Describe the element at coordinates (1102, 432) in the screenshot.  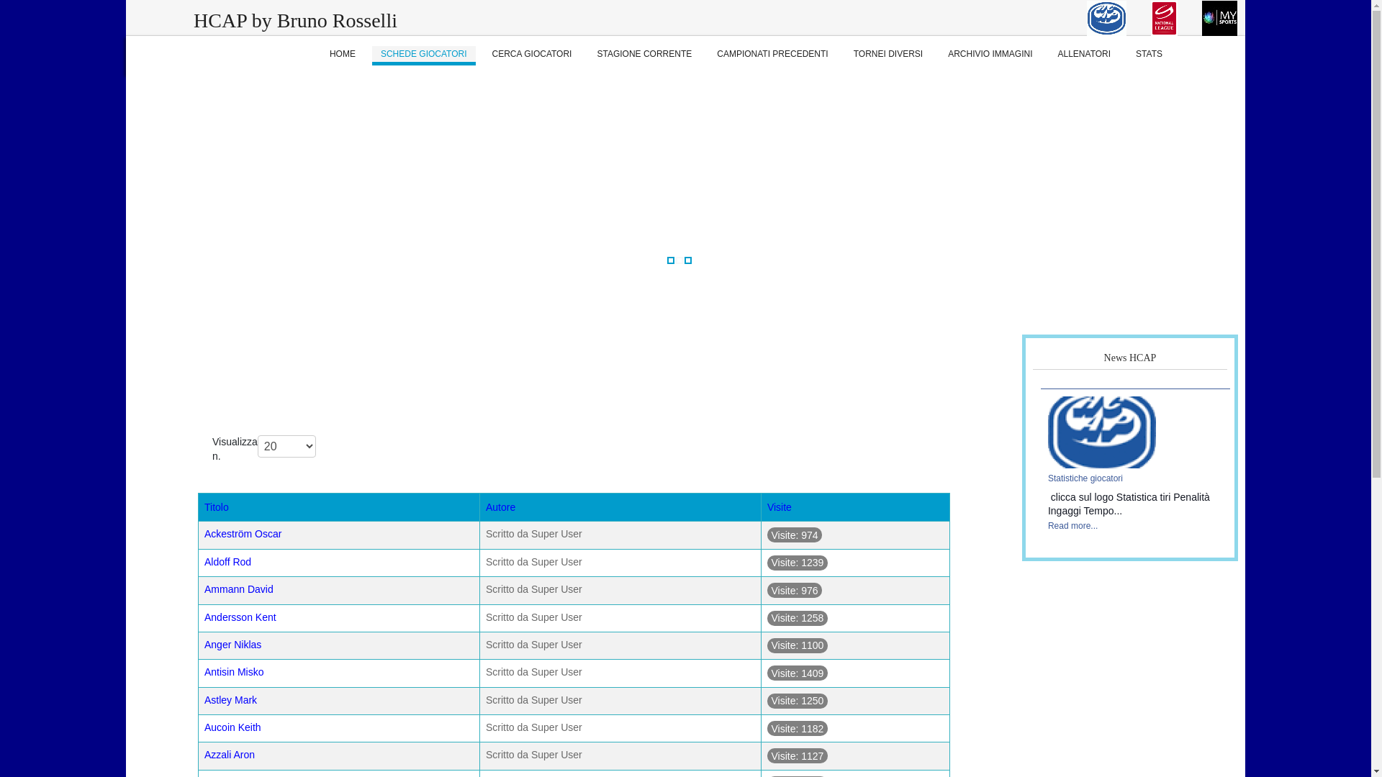
I see `Statistiche giocatori` at that location.